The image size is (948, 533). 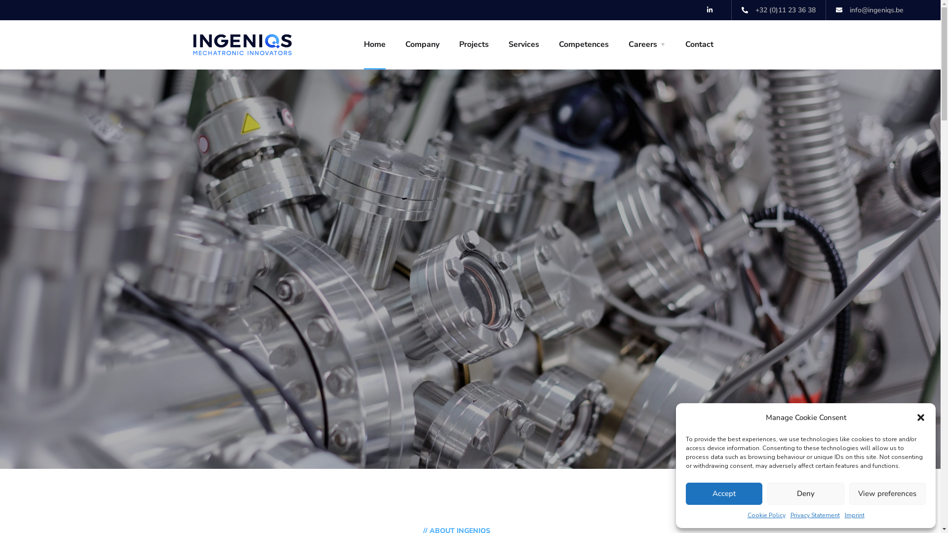 What do you see at coordinates (815, 515) in the screenshot?
I see `Privacy Statement` at bounding box center [815, 515].